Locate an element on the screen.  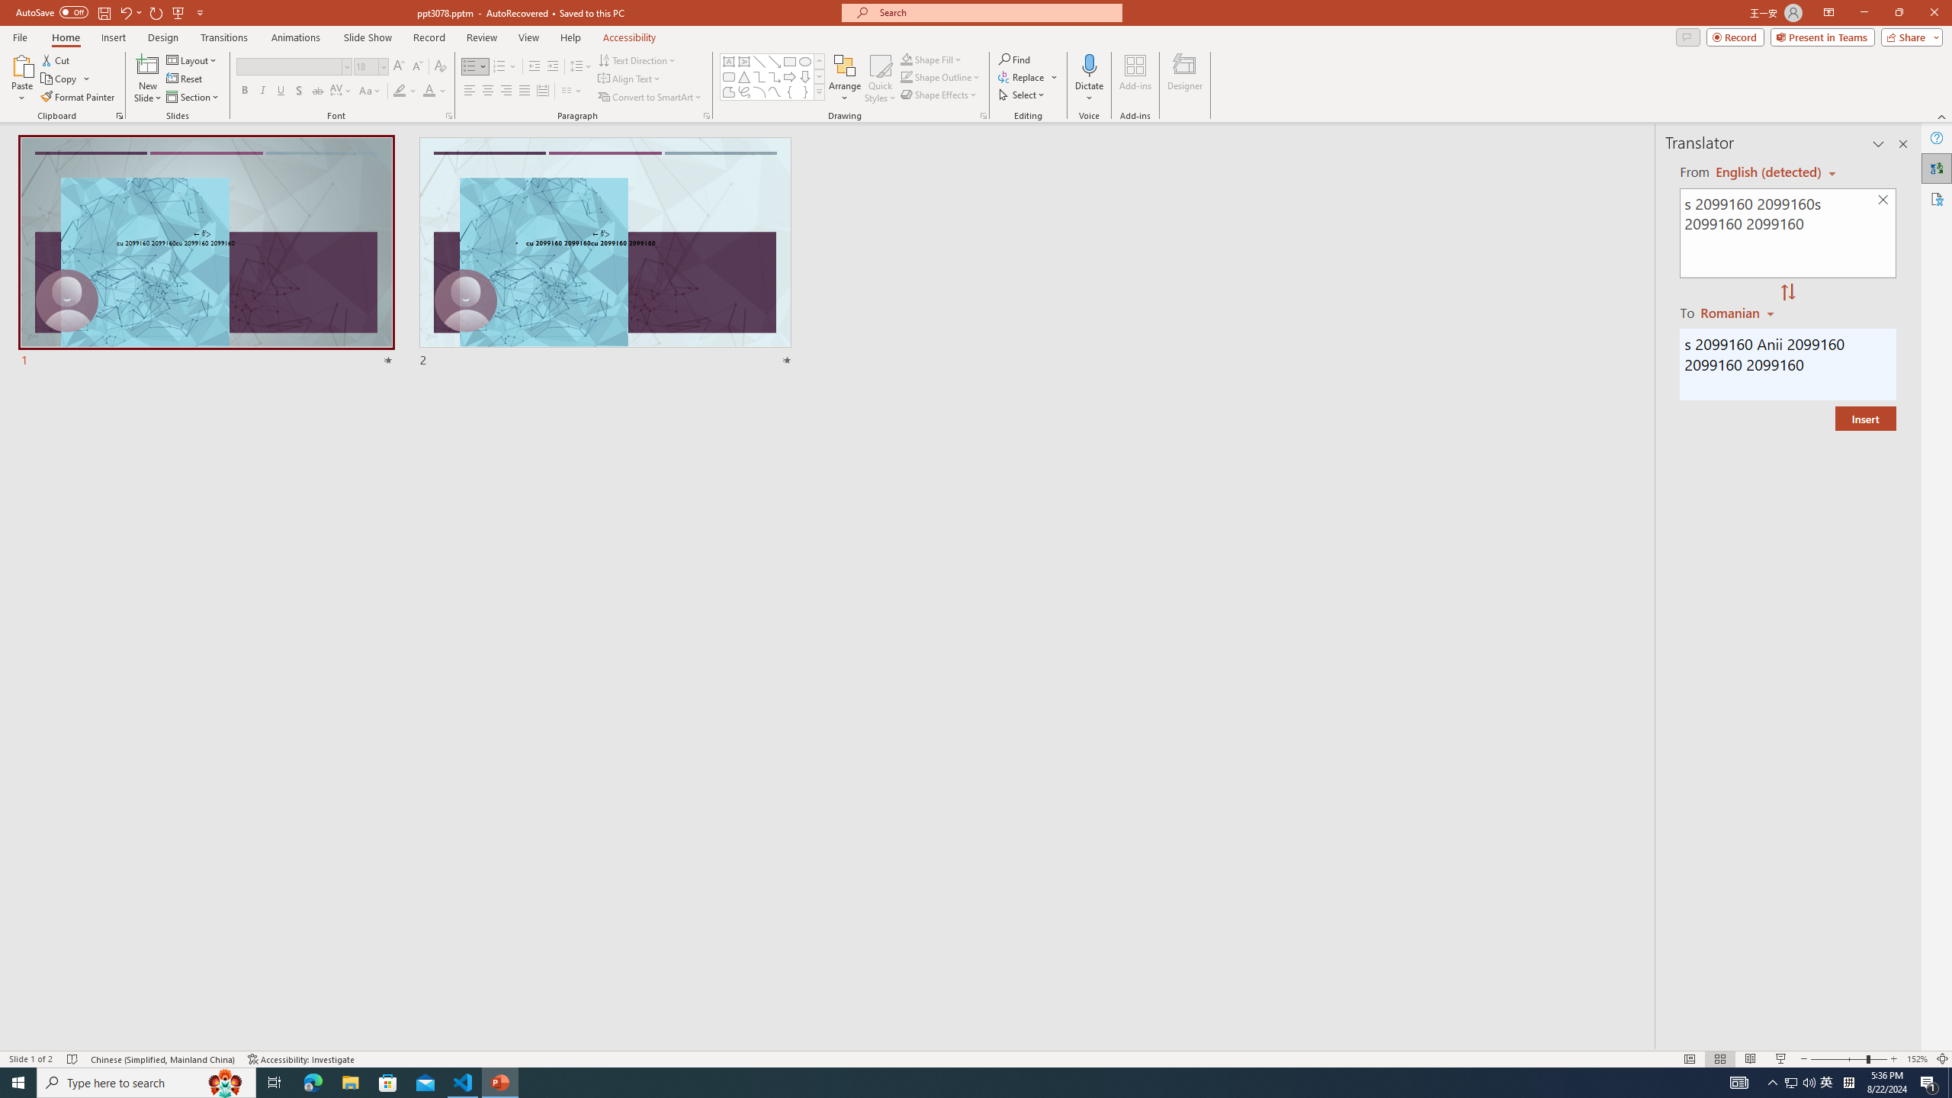
Shape Effects is located at coordinates (939, 95).